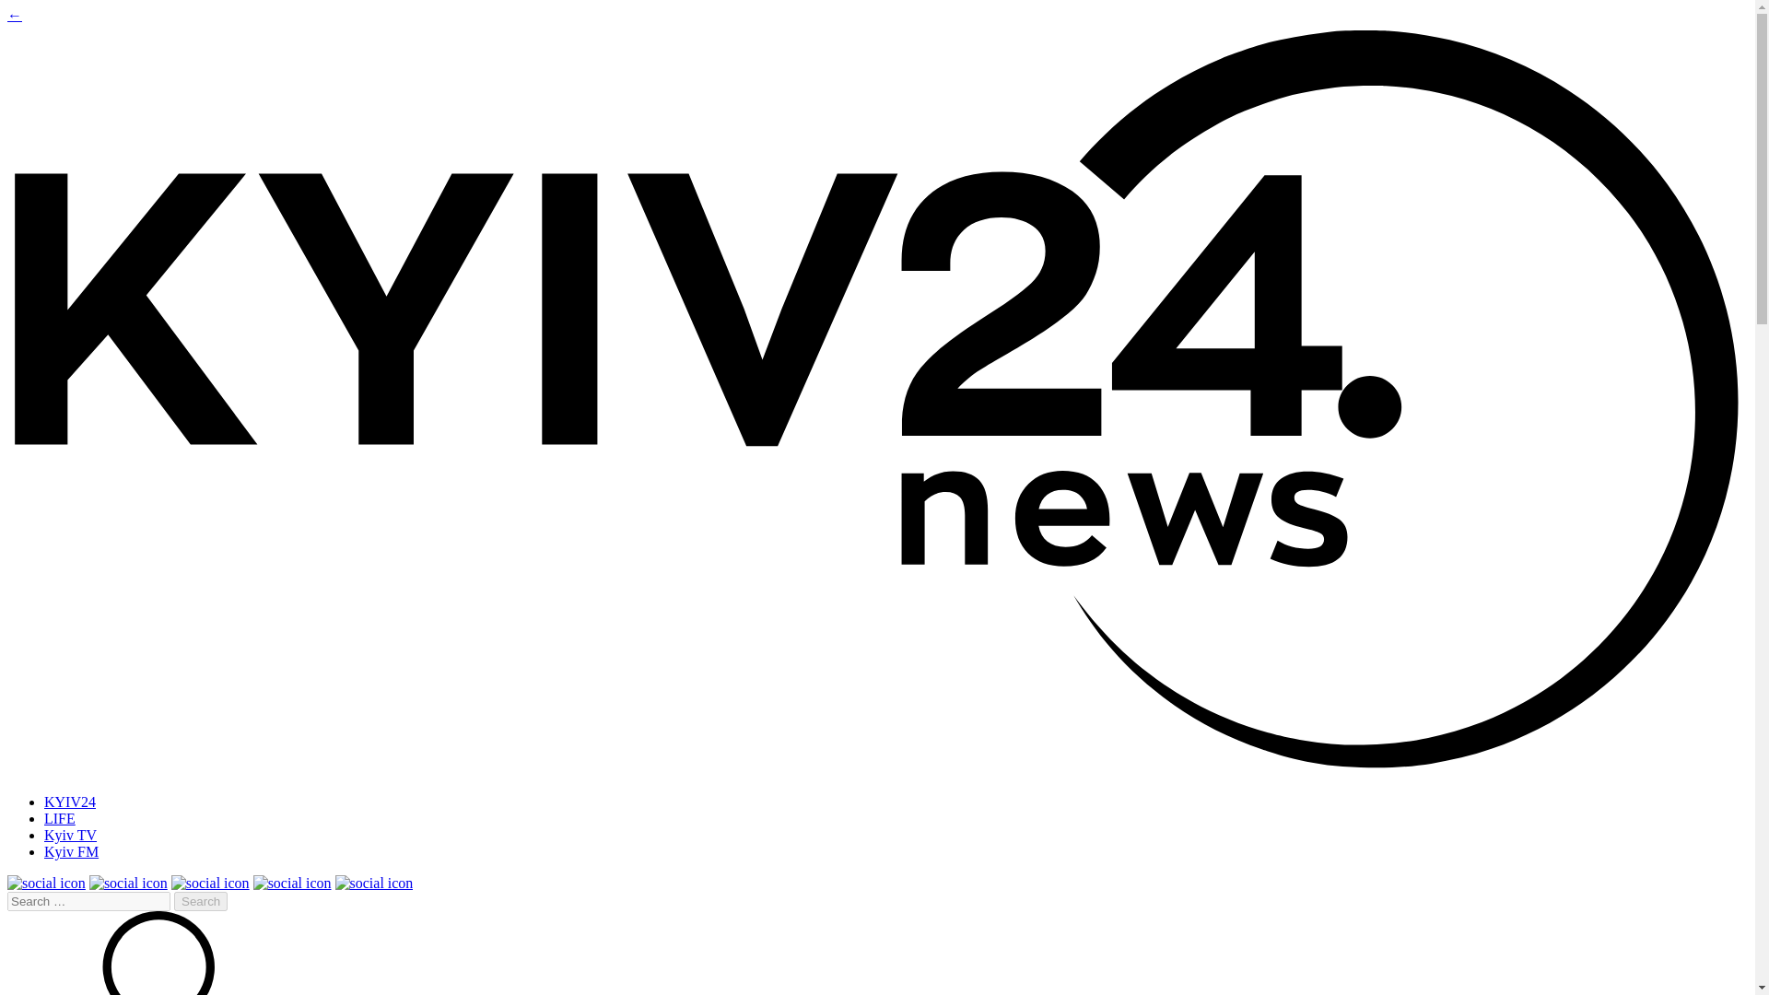 This screenshot has height=995, width=1769. Describe the element at coordinates (60, 818) in the screenshot. I see `LIFE` at that location.